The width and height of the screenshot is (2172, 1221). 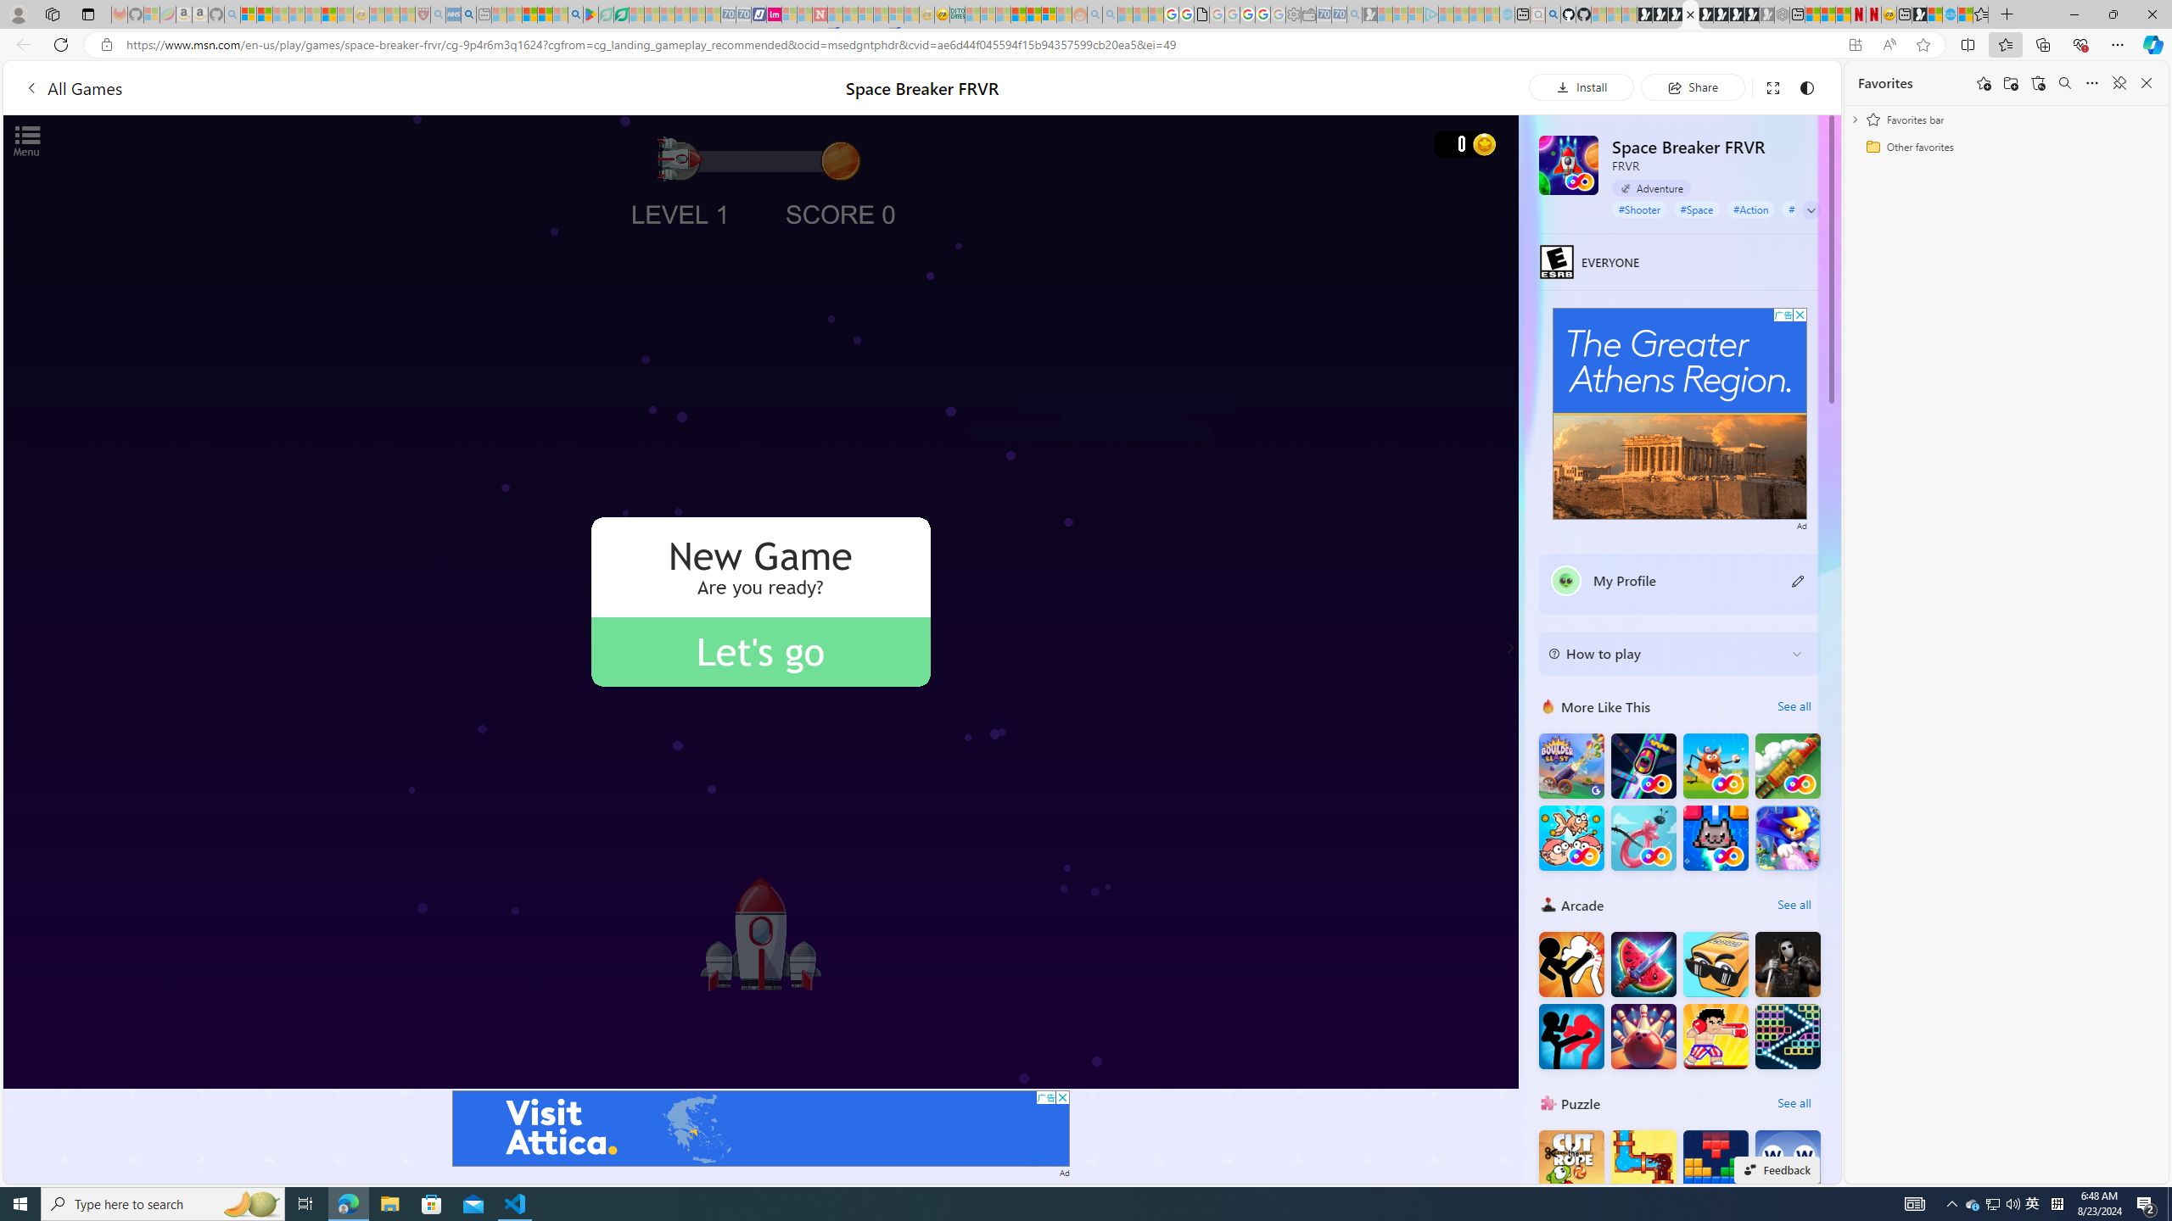 What do you see at coordinates (1716, 963) in the screenshot?
I see `Cubes2048` at bounding box center [1716, 963].